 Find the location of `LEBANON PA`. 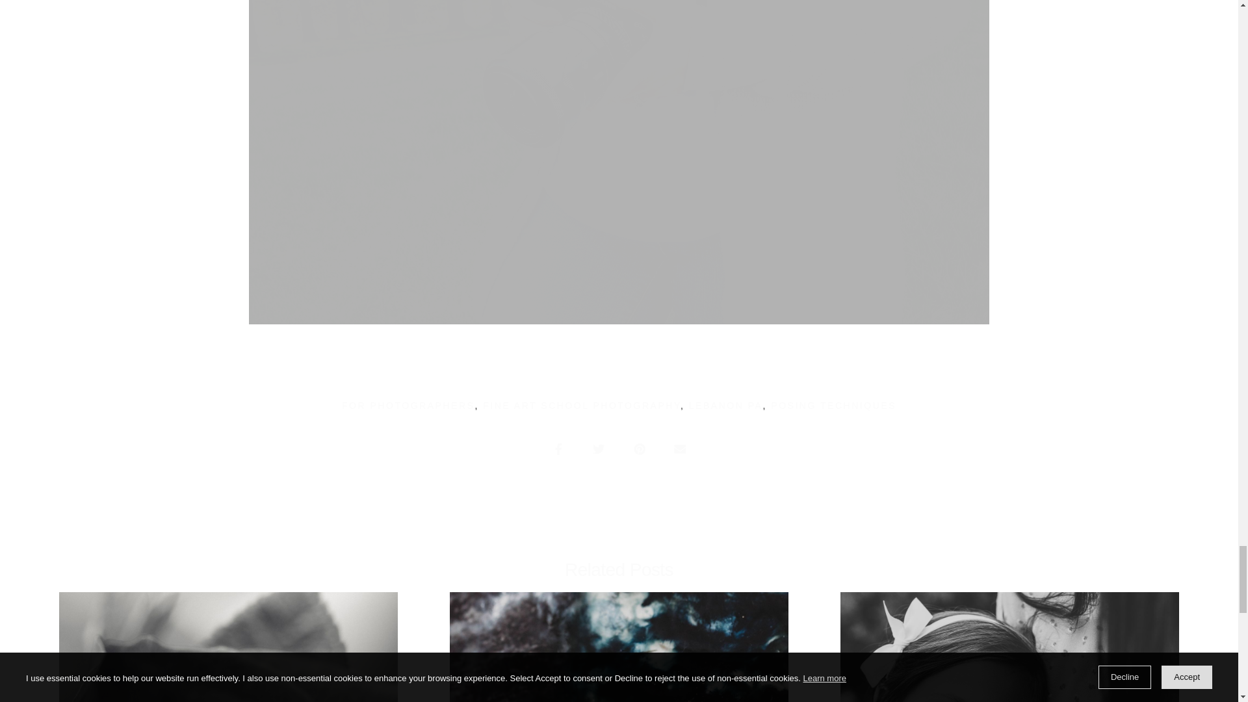

LEBANON PA is located at coordinates (725, 405).